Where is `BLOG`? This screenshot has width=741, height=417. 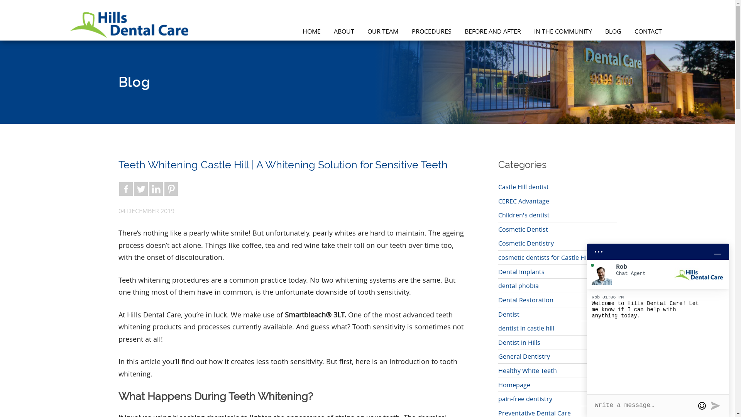
BLOG is located at coordinates (613, 32).